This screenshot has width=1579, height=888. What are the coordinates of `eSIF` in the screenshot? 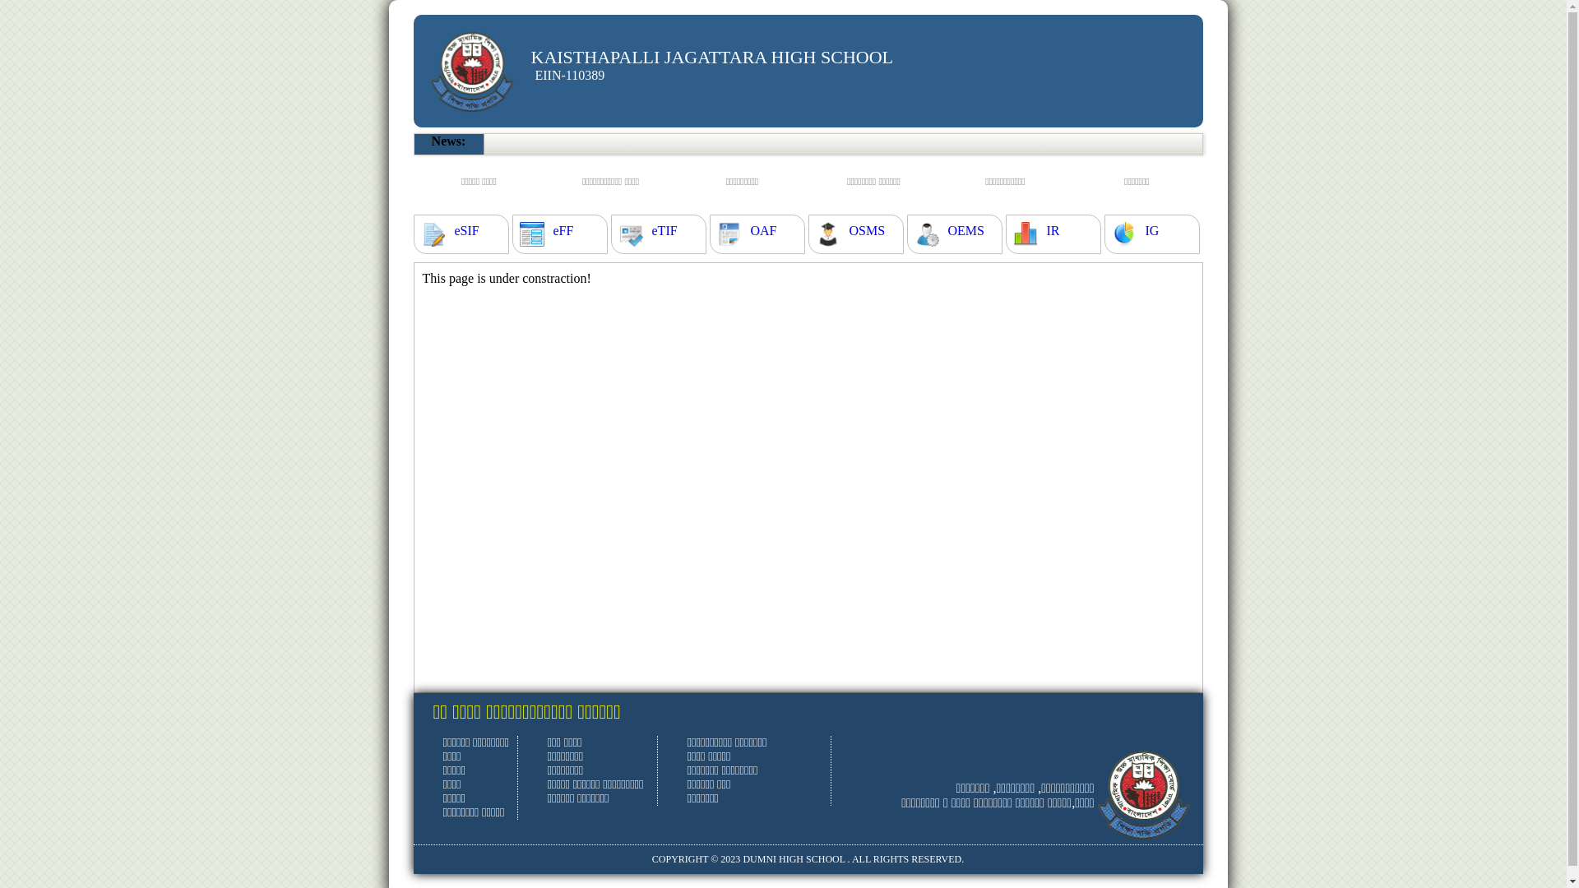 It's located at (466, 231).